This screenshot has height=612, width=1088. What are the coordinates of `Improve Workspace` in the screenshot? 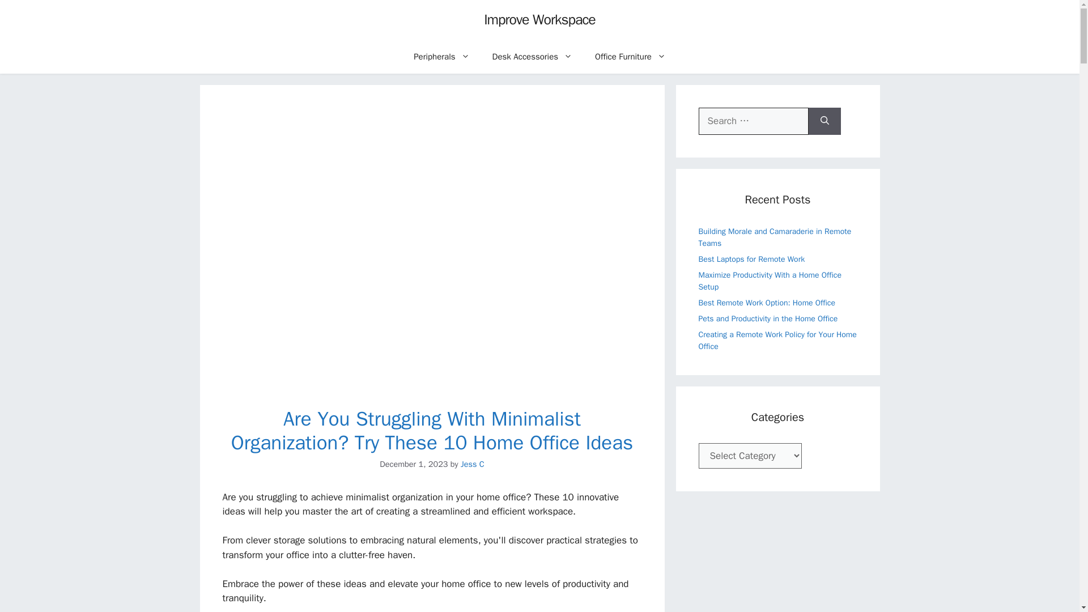 It's located at (539, 19).